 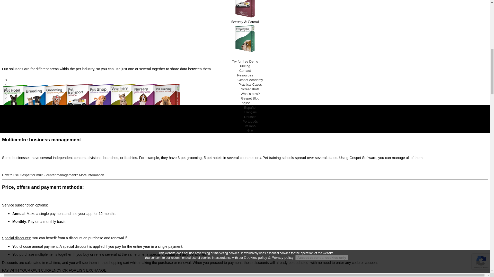 I want to click on Try for free Demo, so click(x=245, y=62).